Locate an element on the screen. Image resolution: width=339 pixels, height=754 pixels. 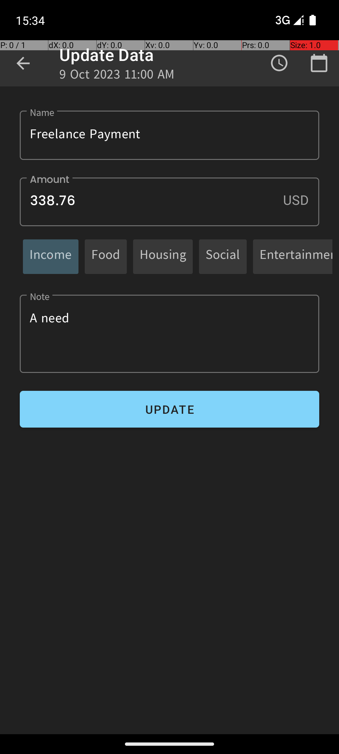
338.76 is located at coordinates (169, 202).